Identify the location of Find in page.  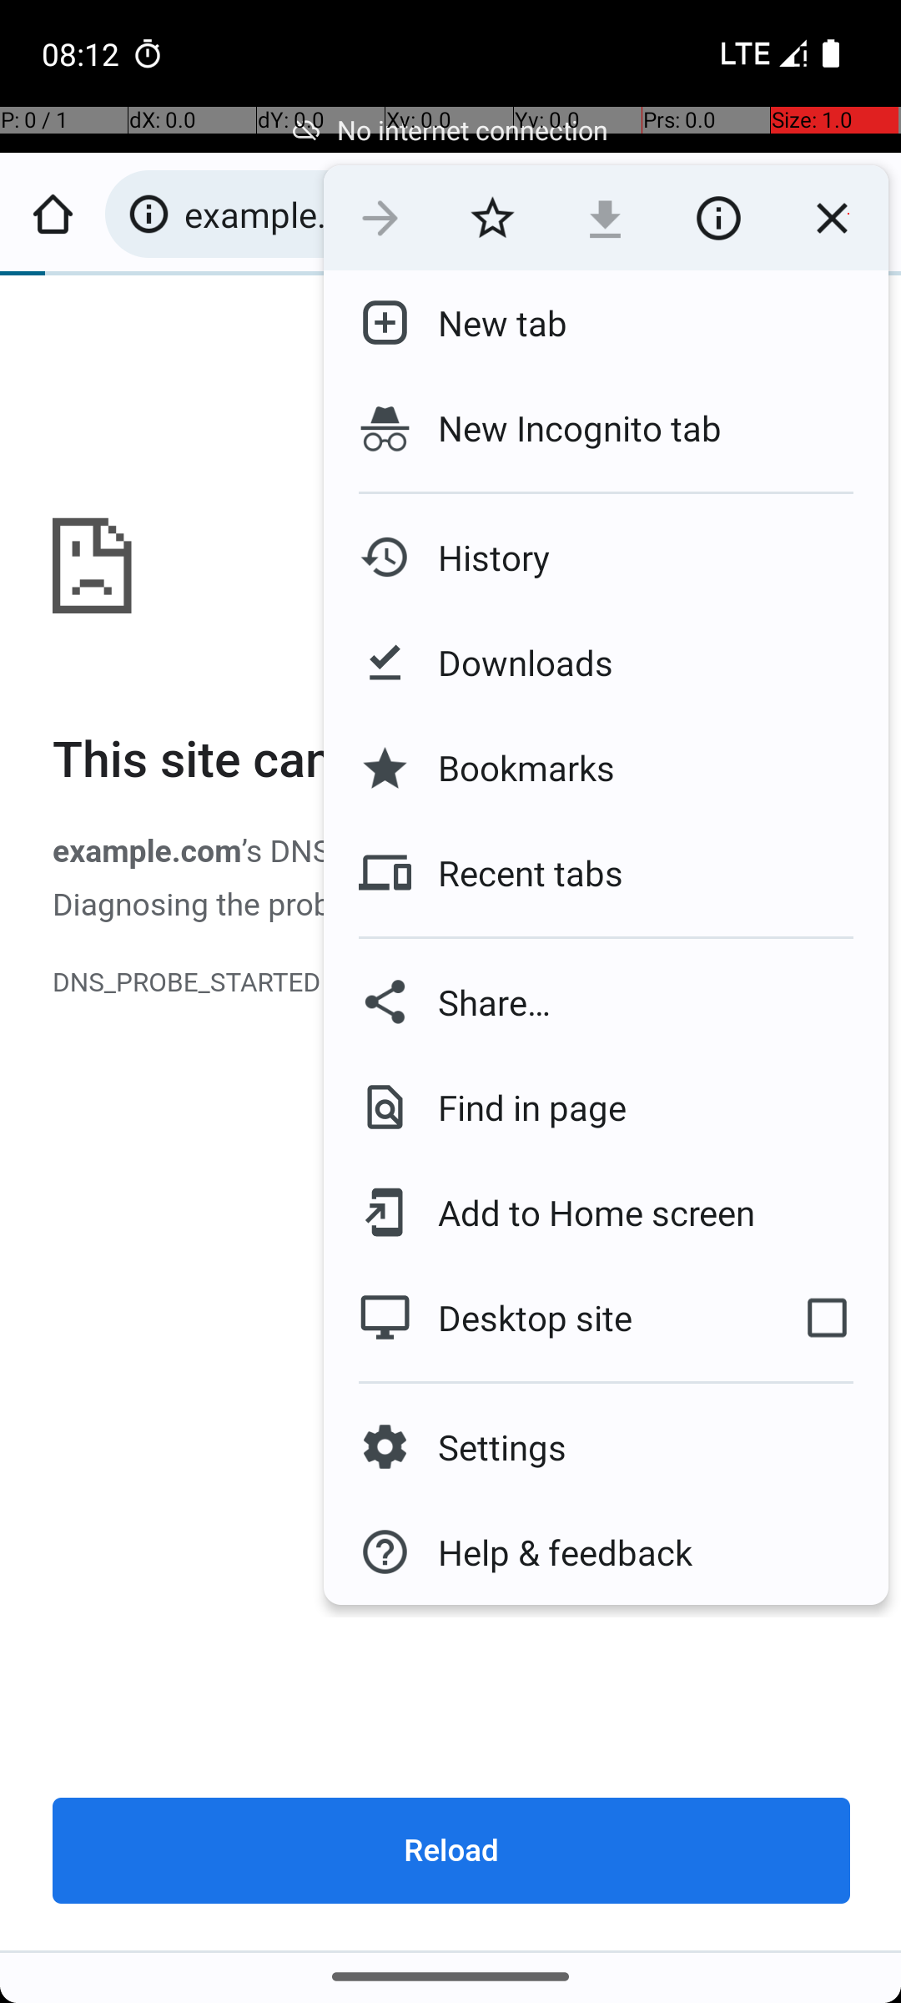
(519, 1107).